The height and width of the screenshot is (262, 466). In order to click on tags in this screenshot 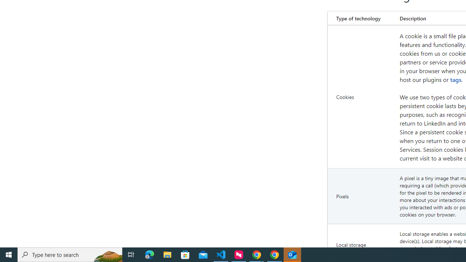, I will do `click(456, 79)`.